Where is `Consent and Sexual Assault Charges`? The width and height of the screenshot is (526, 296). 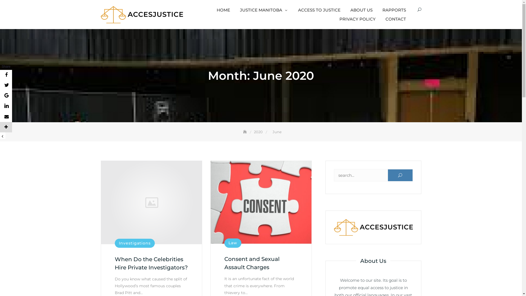
Consent and Sexual Assault Charges is located at coordinates (252, 263).